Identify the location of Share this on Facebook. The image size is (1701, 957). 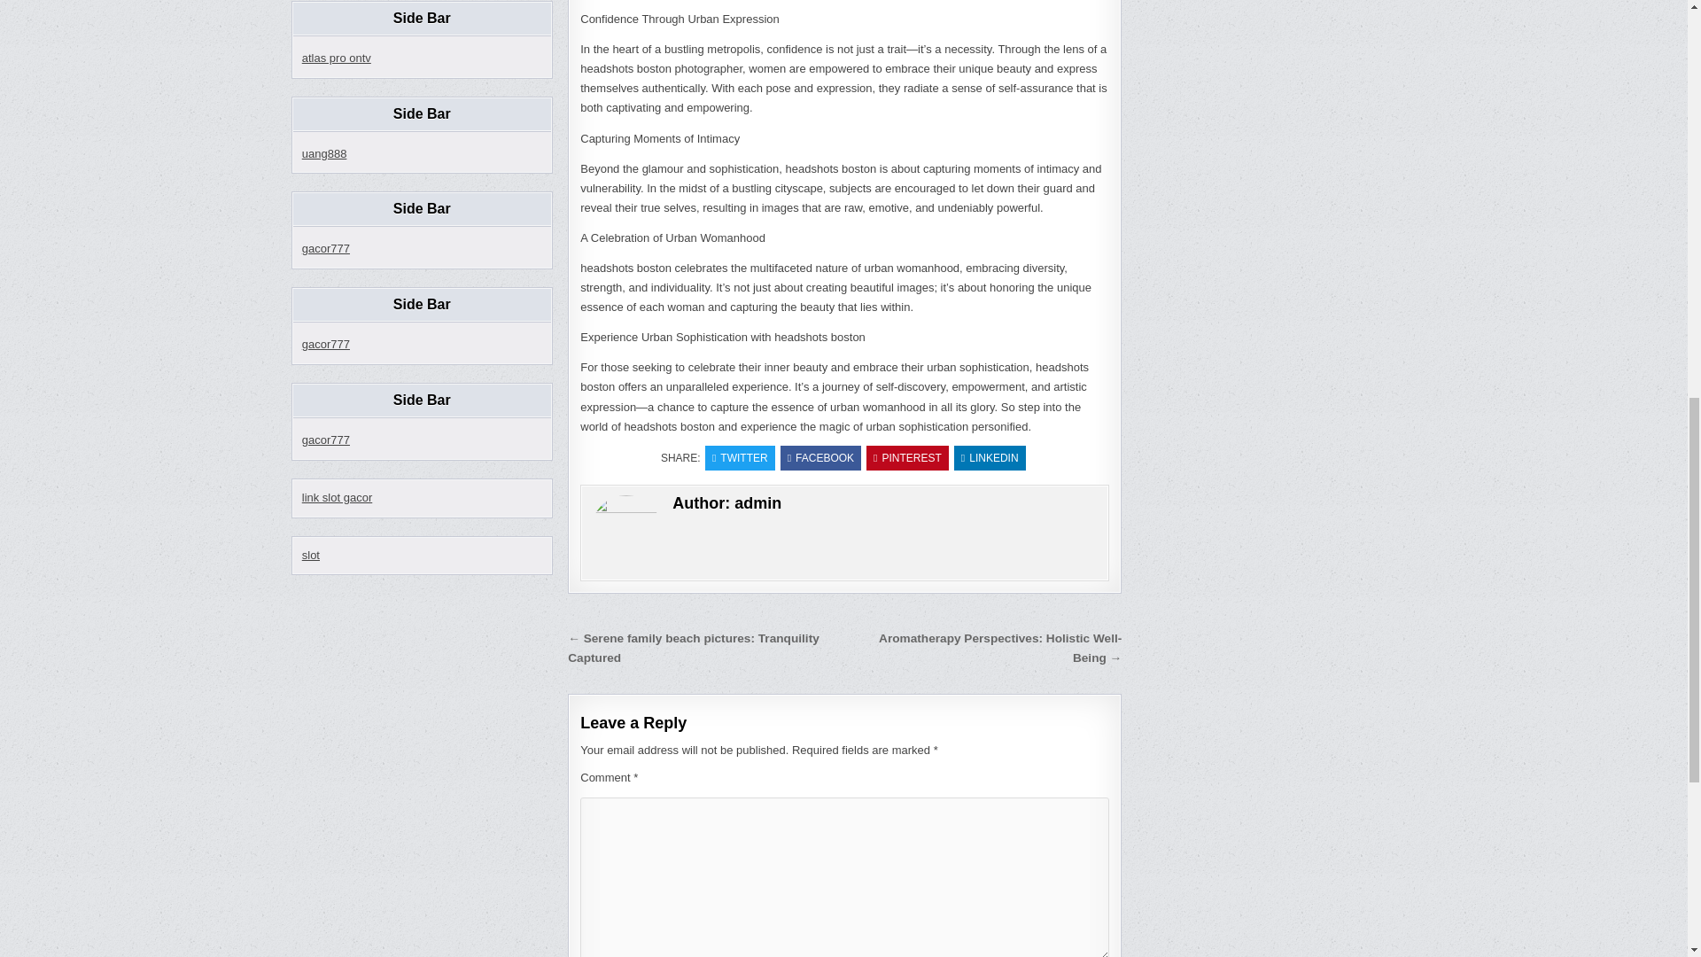
(820, 458).